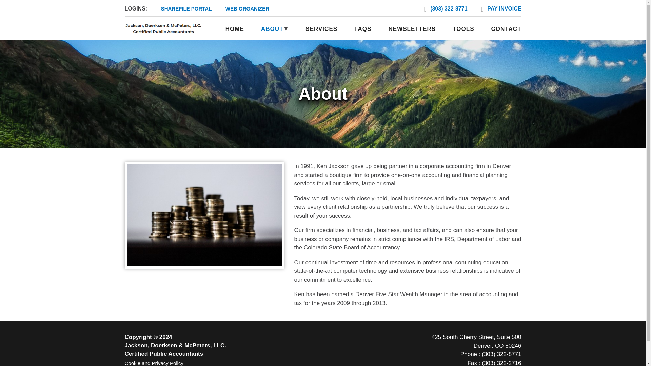 The image size is (651, 366). Describe the element at coordinates (321, 29) in the screenshot. I see `PAY INVOICE` at that location.